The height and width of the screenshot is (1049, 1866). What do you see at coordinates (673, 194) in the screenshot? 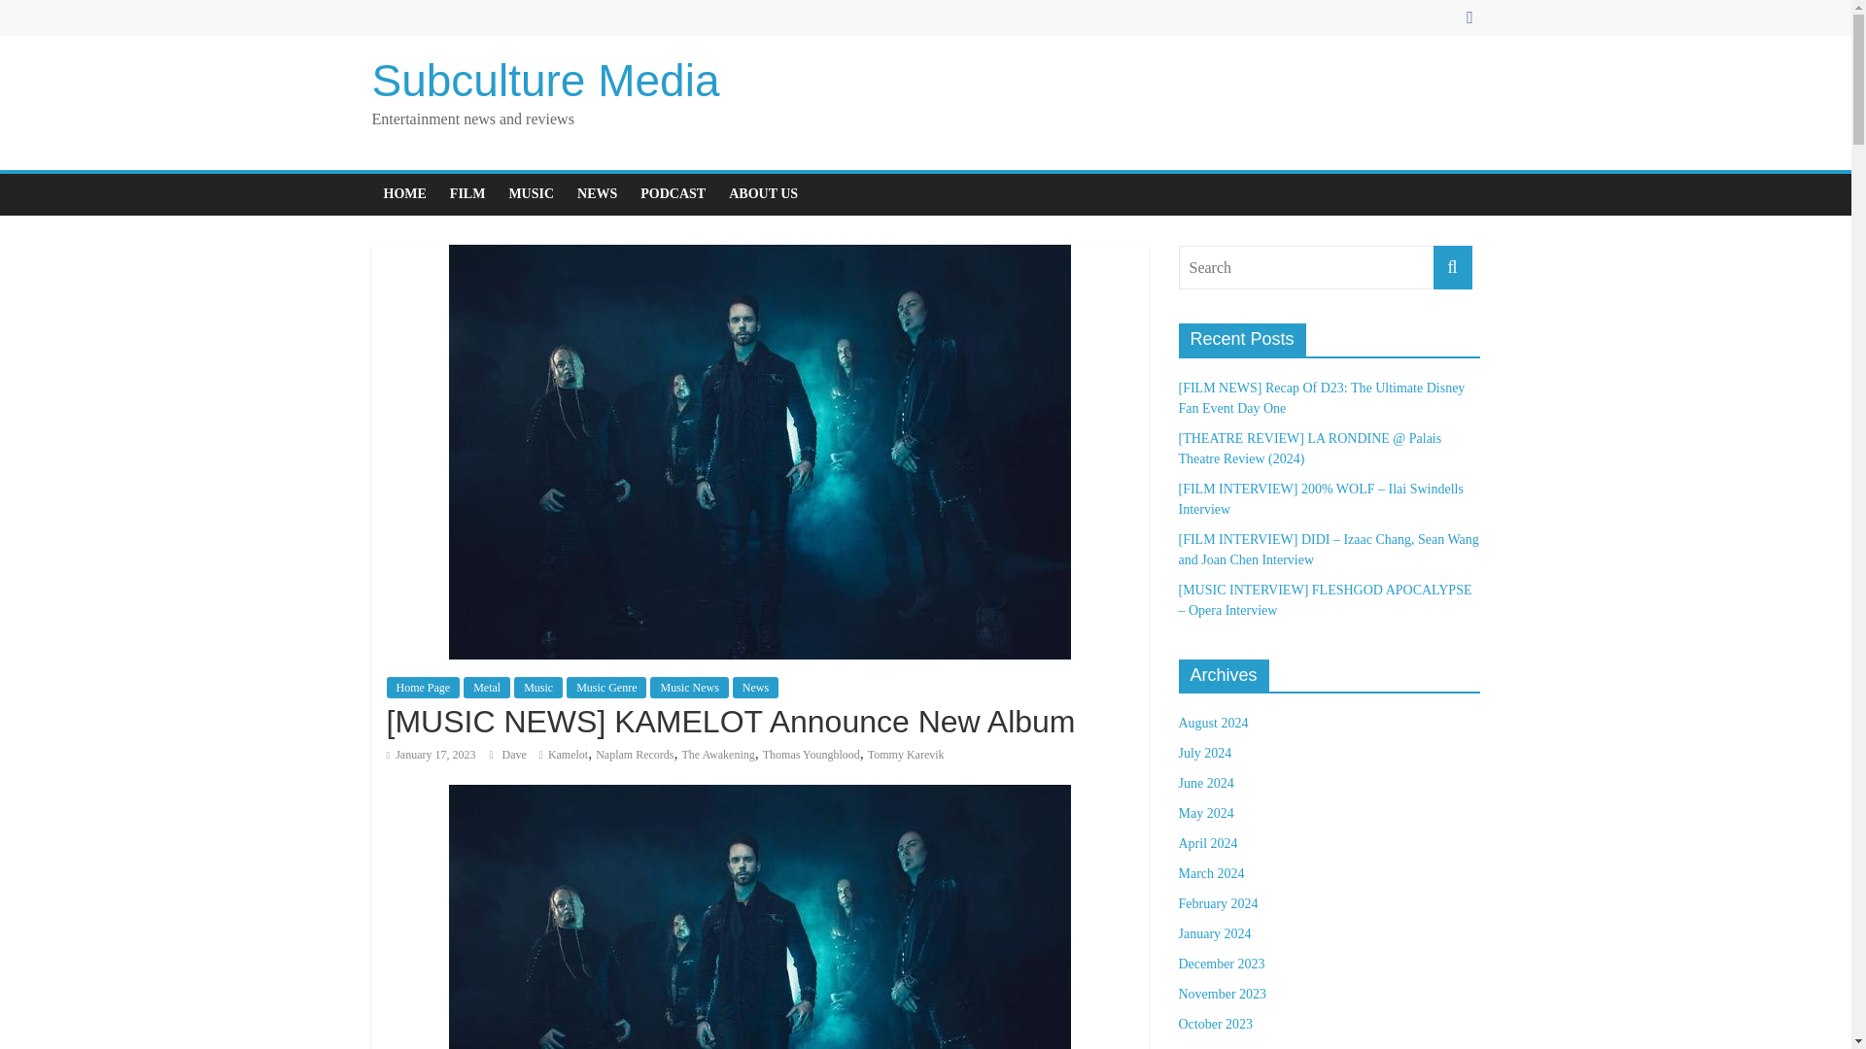
I see `PODCAST` at bounding box center [673, 194].